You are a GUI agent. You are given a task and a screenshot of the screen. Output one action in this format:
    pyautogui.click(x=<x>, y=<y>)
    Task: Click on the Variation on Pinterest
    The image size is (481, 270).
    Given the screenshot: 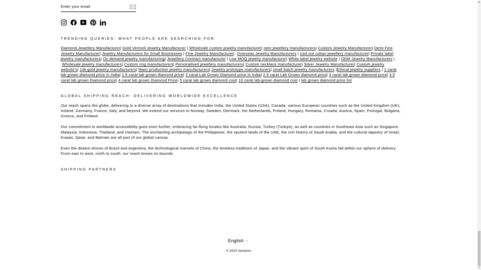 What is the action you would take?
    pyautogui.click(x=93, y=22)
    